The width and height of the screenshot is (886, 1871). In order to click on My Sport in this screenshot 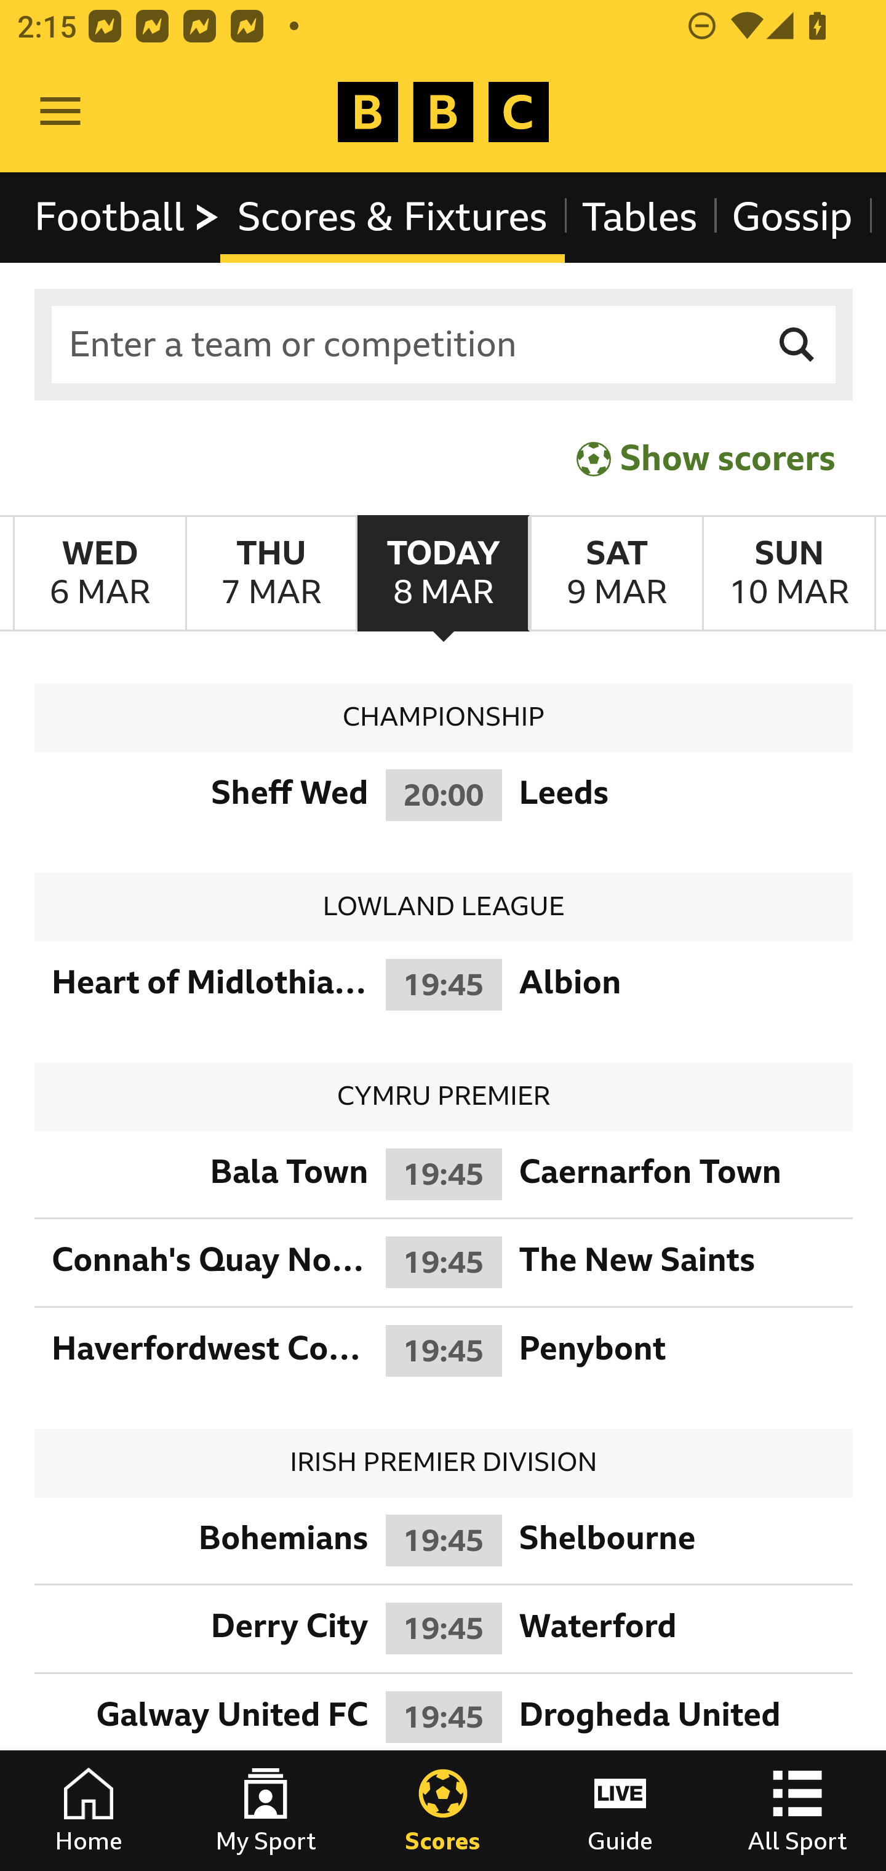, I will do `click(266, 1811)`.